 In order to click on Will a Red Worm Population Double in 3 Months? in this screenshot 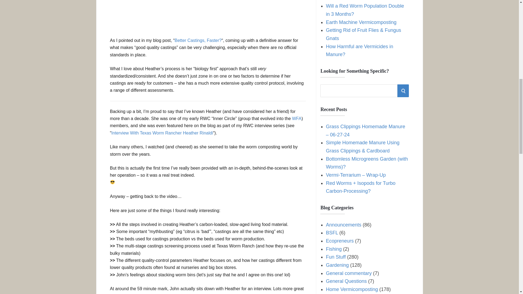, I will do `click(365, 10)`.